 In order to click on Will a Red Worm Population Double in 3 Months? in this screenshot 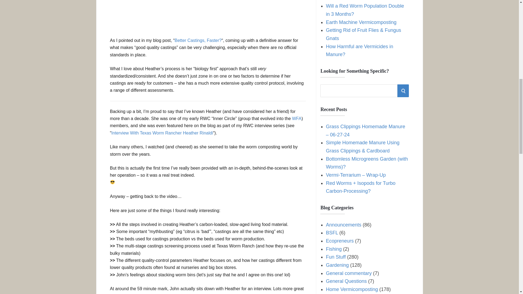, I will do `click(365, 10)`.